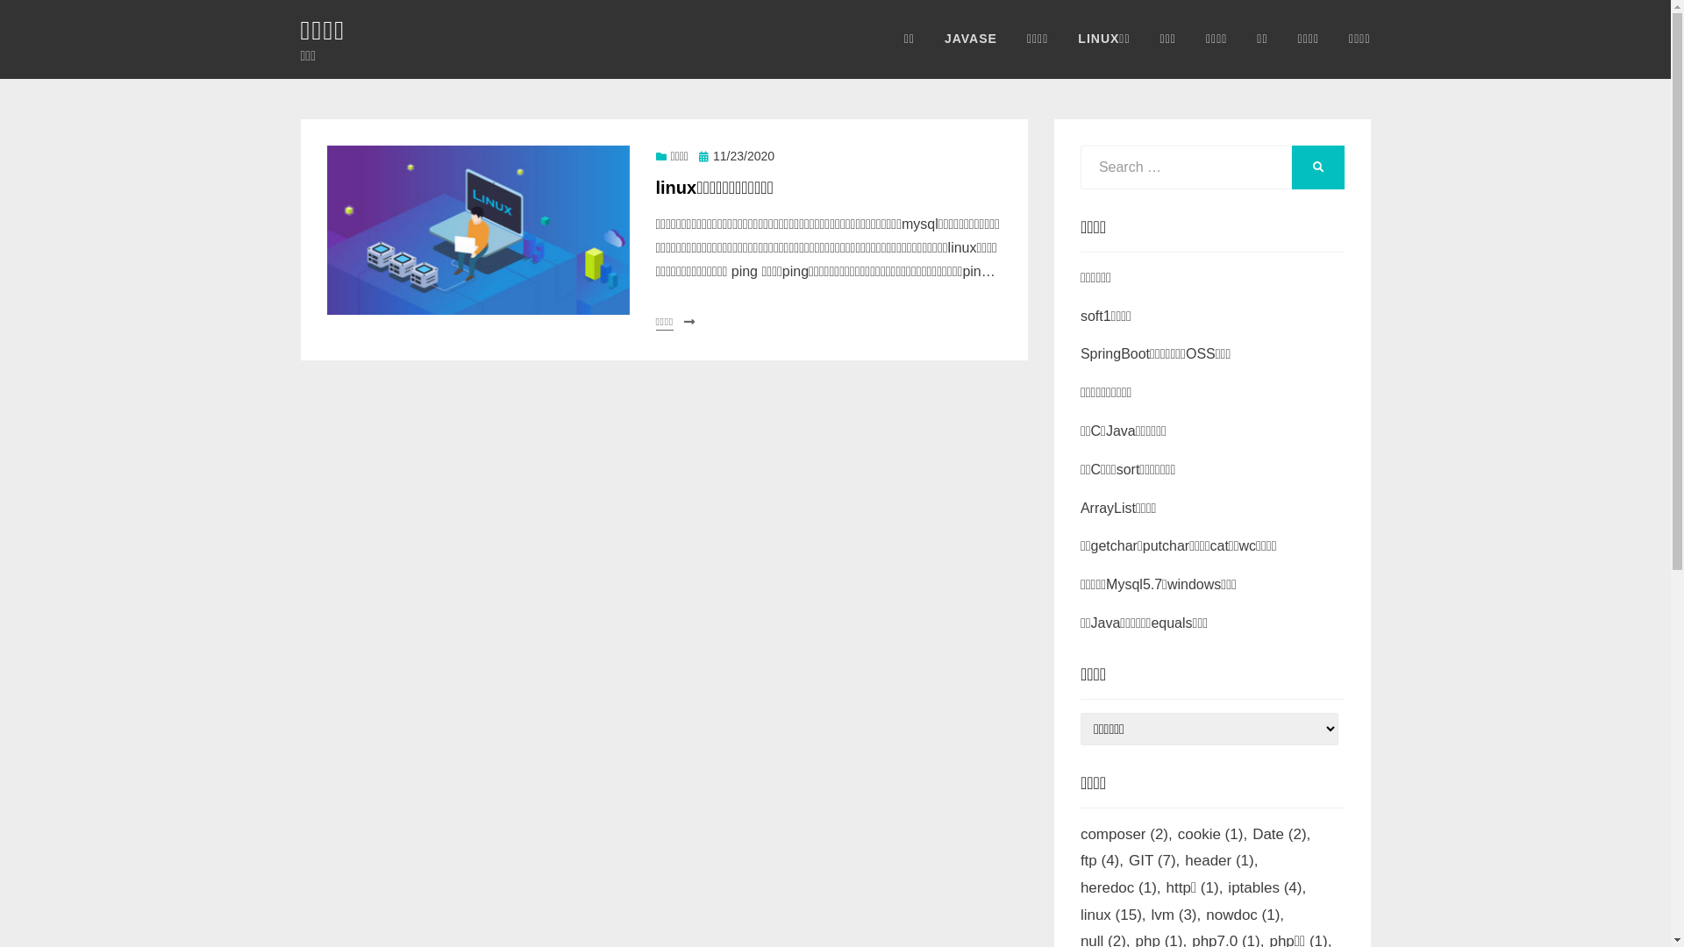 The height and width of the screenshot is (947, 1684). I want to click on Date (2), so click(1284, 835).